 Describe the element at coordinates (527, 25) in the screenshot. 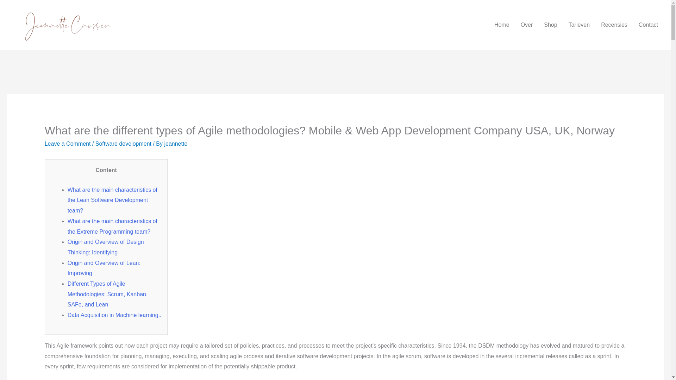

I see `Over` at that location.